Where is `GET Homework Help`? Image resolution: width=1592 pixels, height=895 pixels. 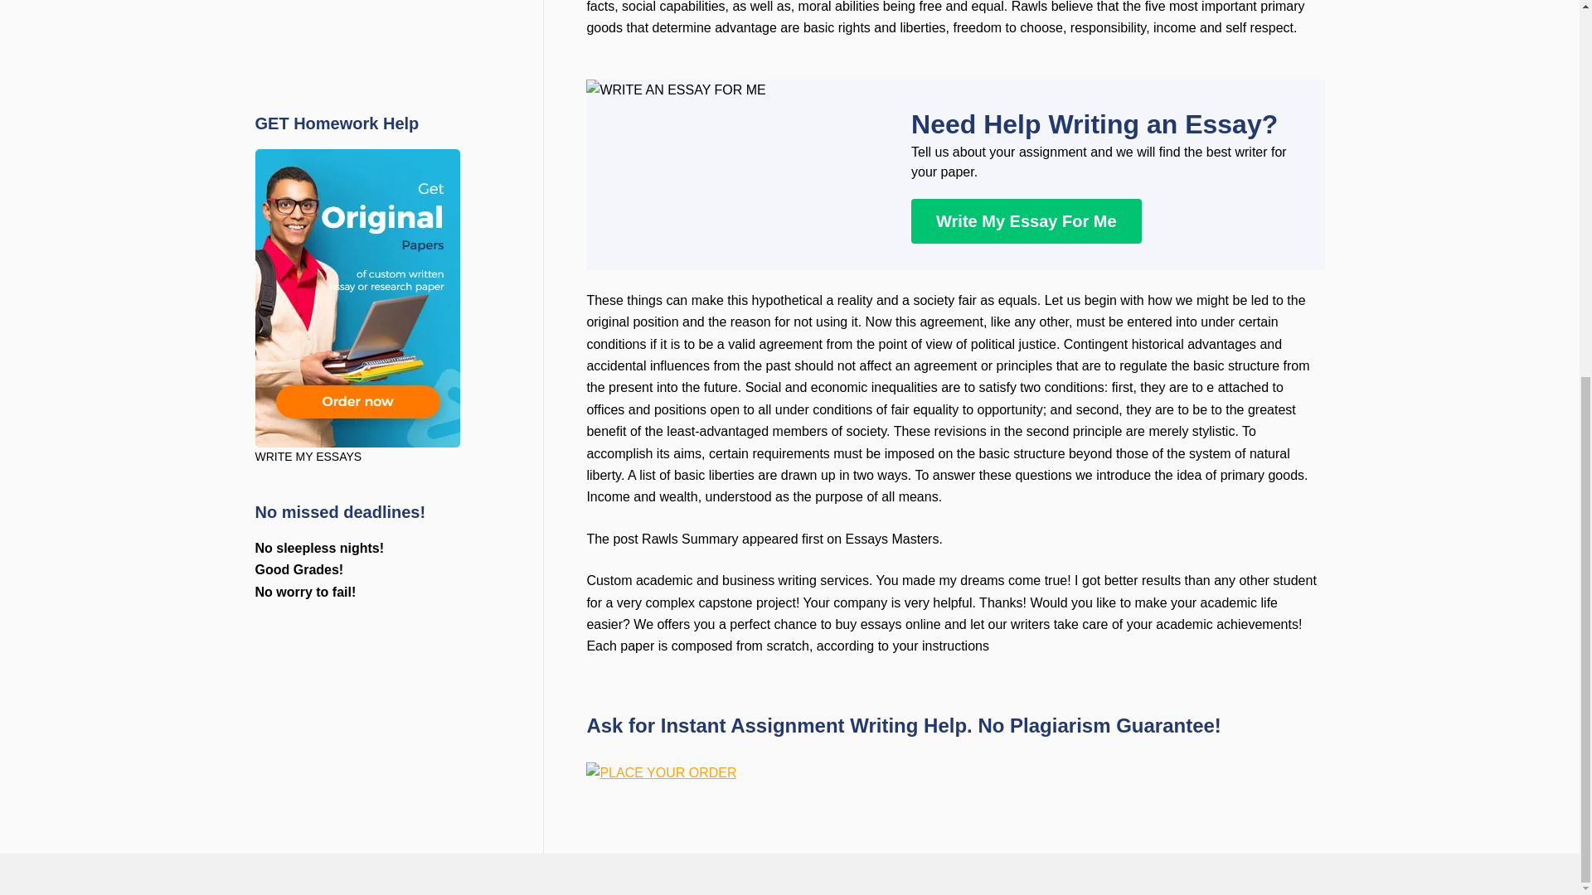
GET Homework Help is located at coordinates (357, 24).